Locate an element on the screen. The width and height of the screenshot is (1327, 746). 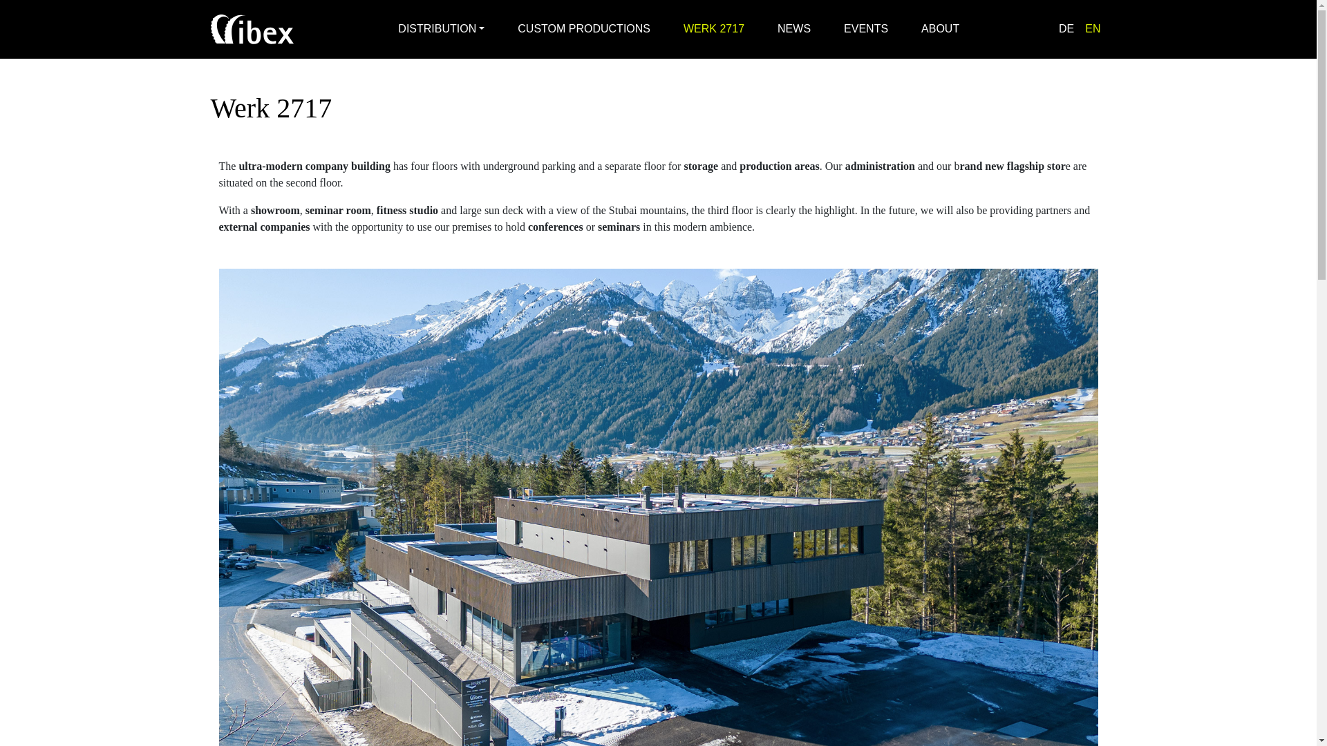
CUSTOM PRODUCTIONS is located at coordinates (584, 28).